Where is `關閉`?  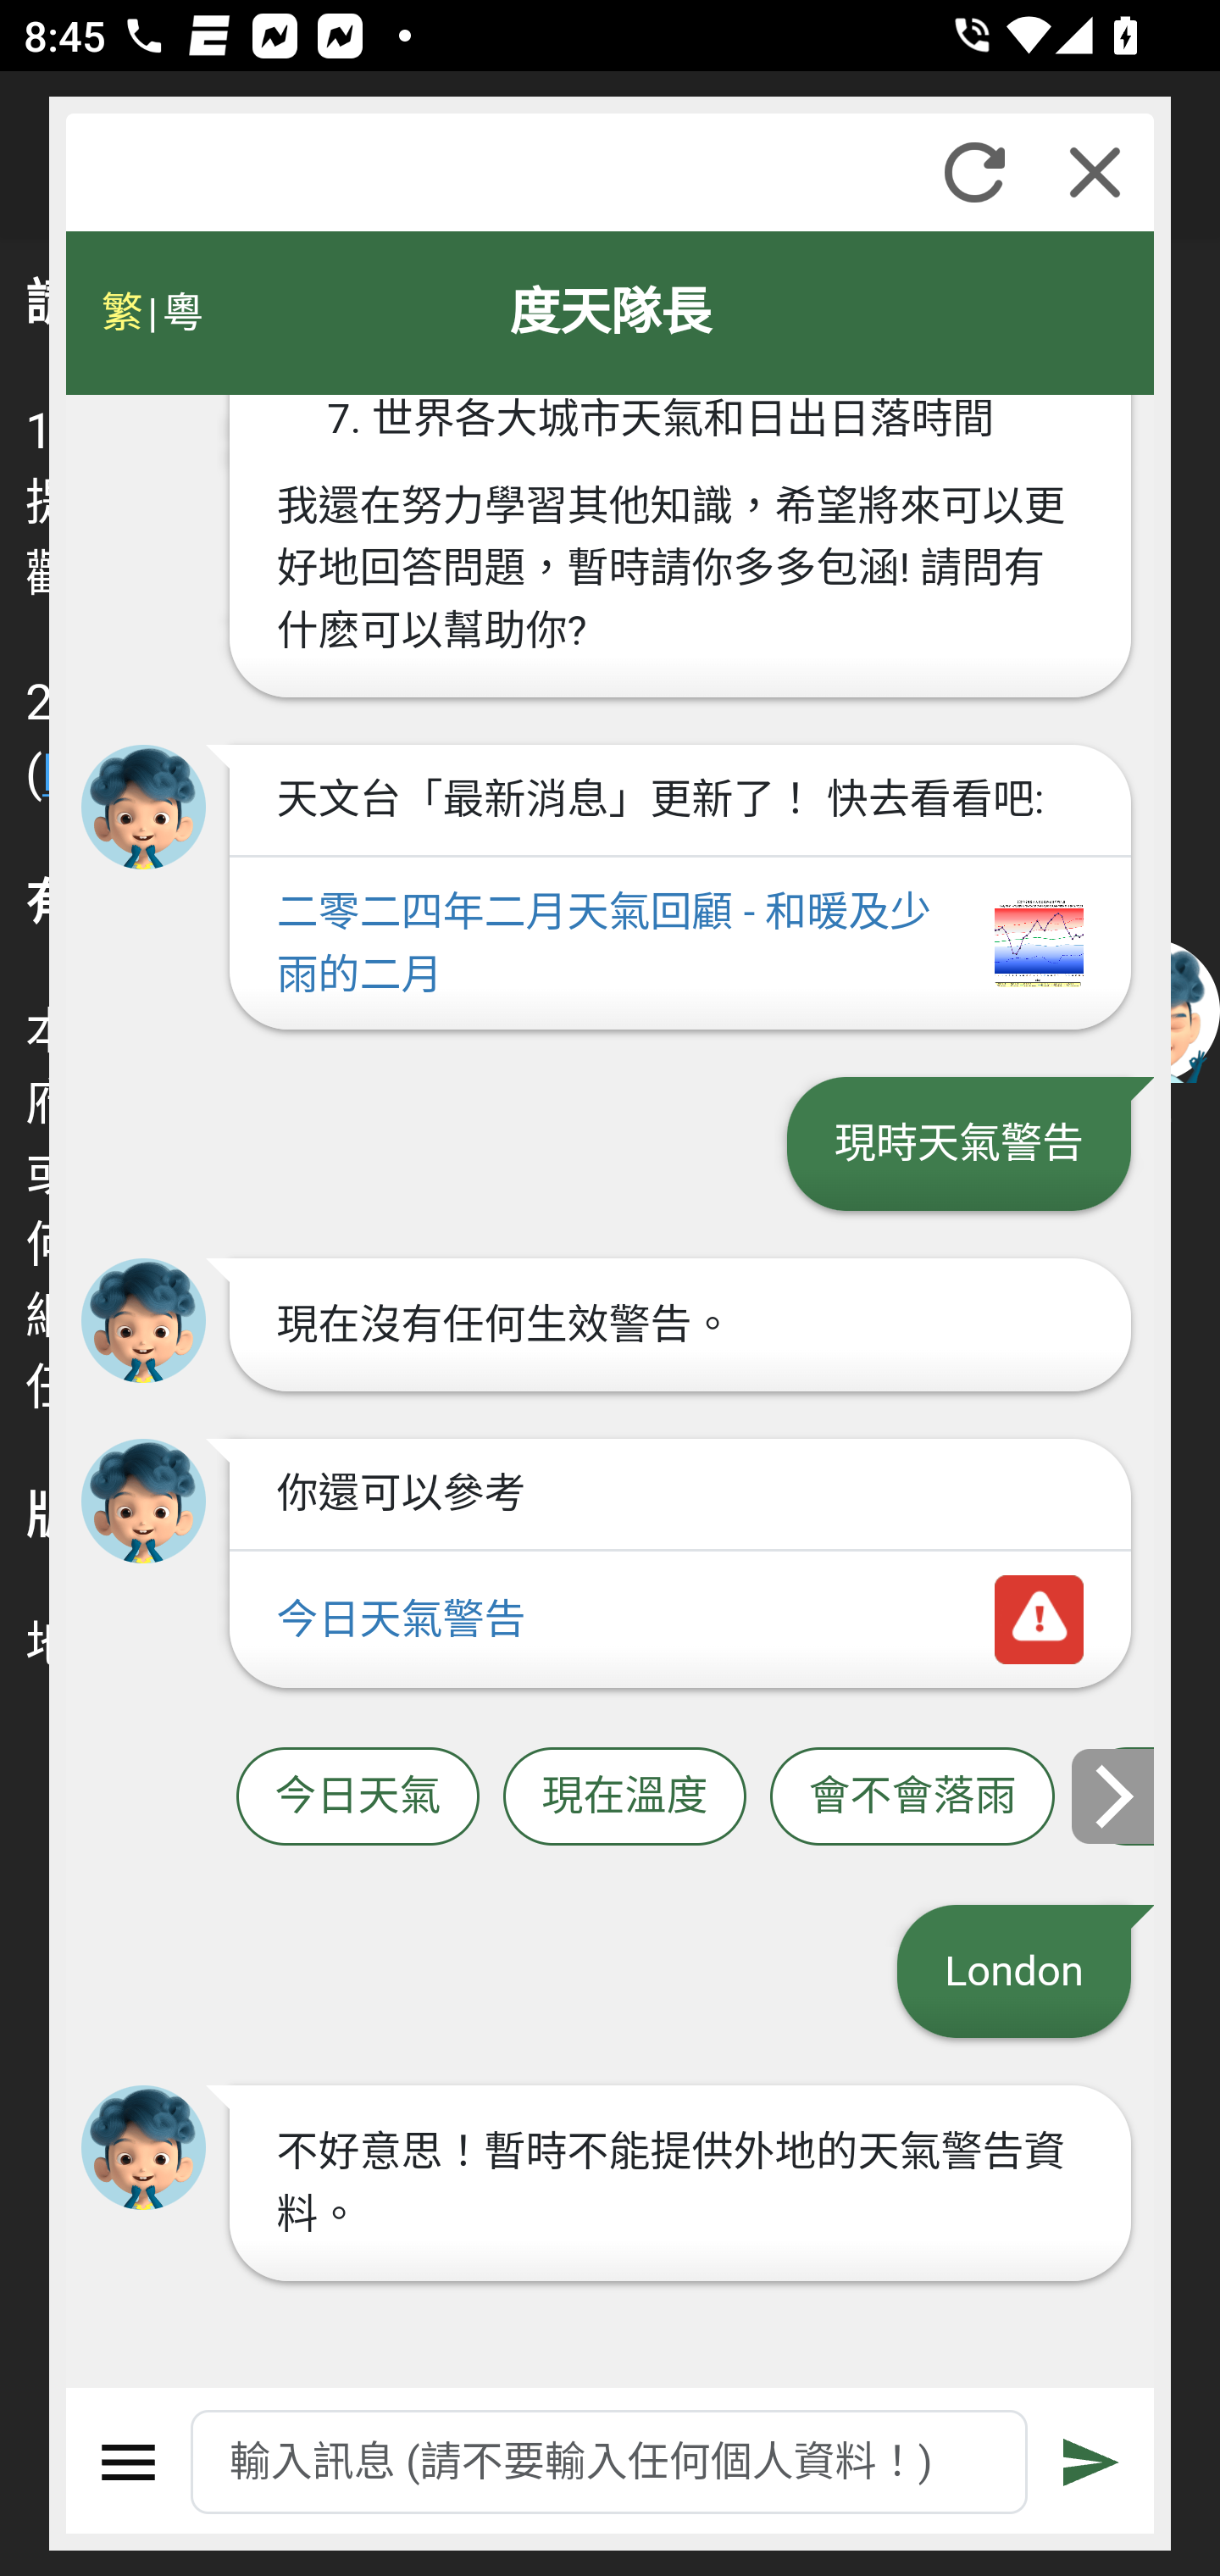
關閉 is located at coordinates (1095, 172).